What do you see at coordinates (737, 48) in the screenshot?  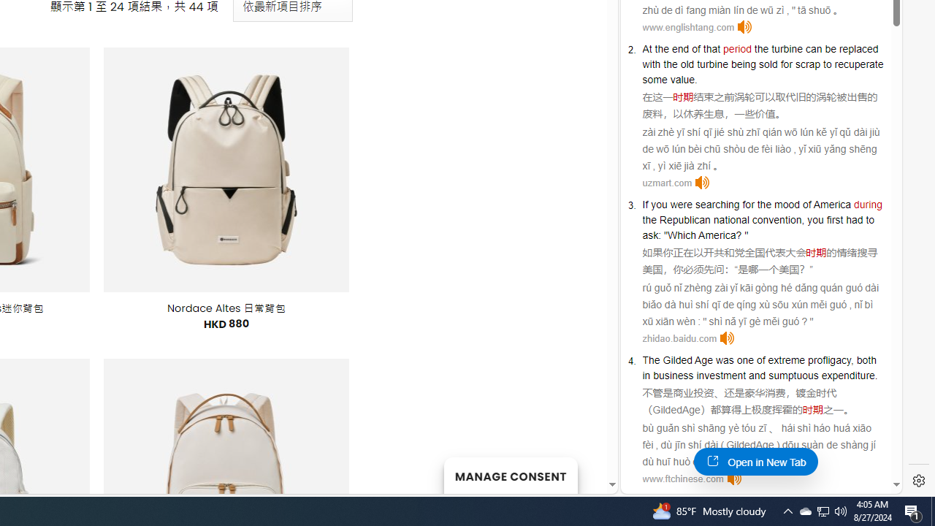 I see `period` at bounding box center [737, 48].